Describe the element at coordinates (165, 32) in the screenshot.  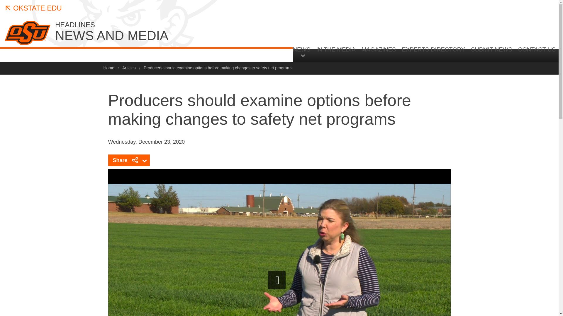
I see `Home` at that location.